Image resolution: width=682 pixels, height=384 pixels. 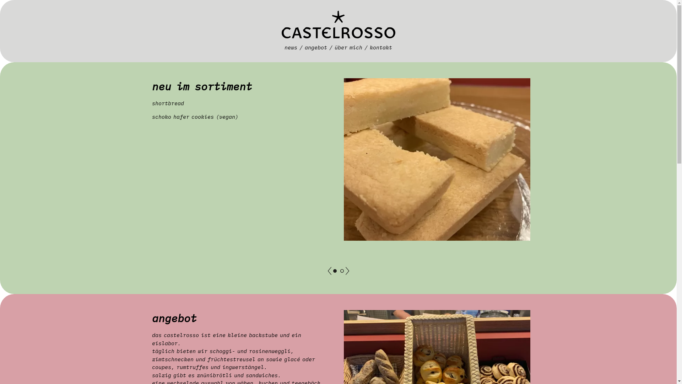 I want to click on news, so click(x=291, y=48).